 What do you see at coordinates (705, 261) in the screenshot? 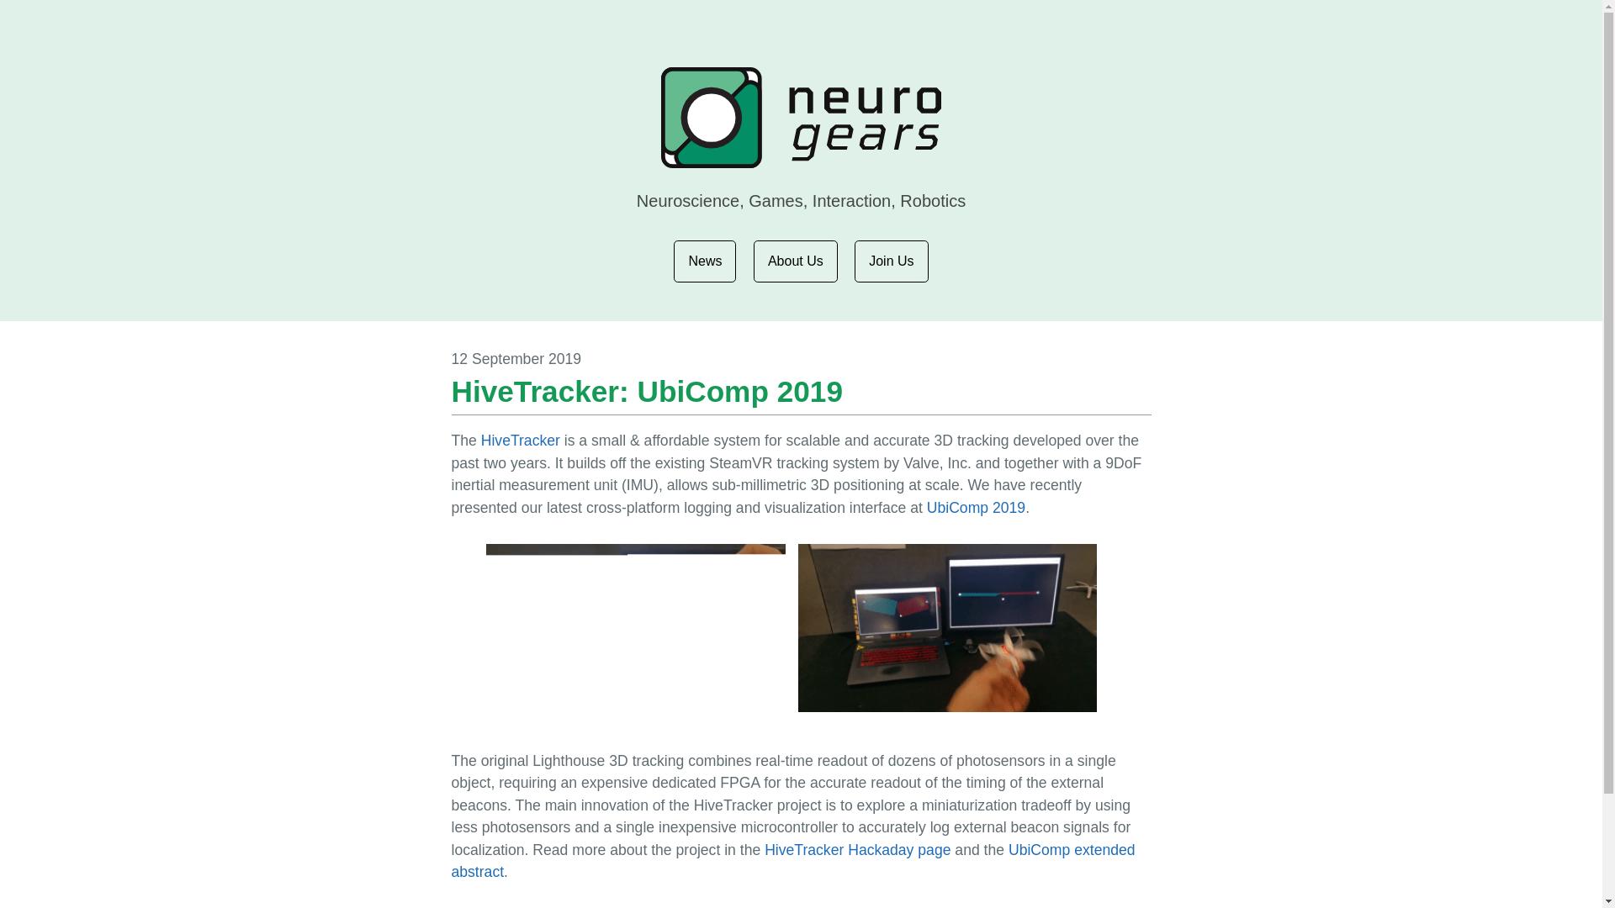
I see `News` at bounding box center [705, 261].